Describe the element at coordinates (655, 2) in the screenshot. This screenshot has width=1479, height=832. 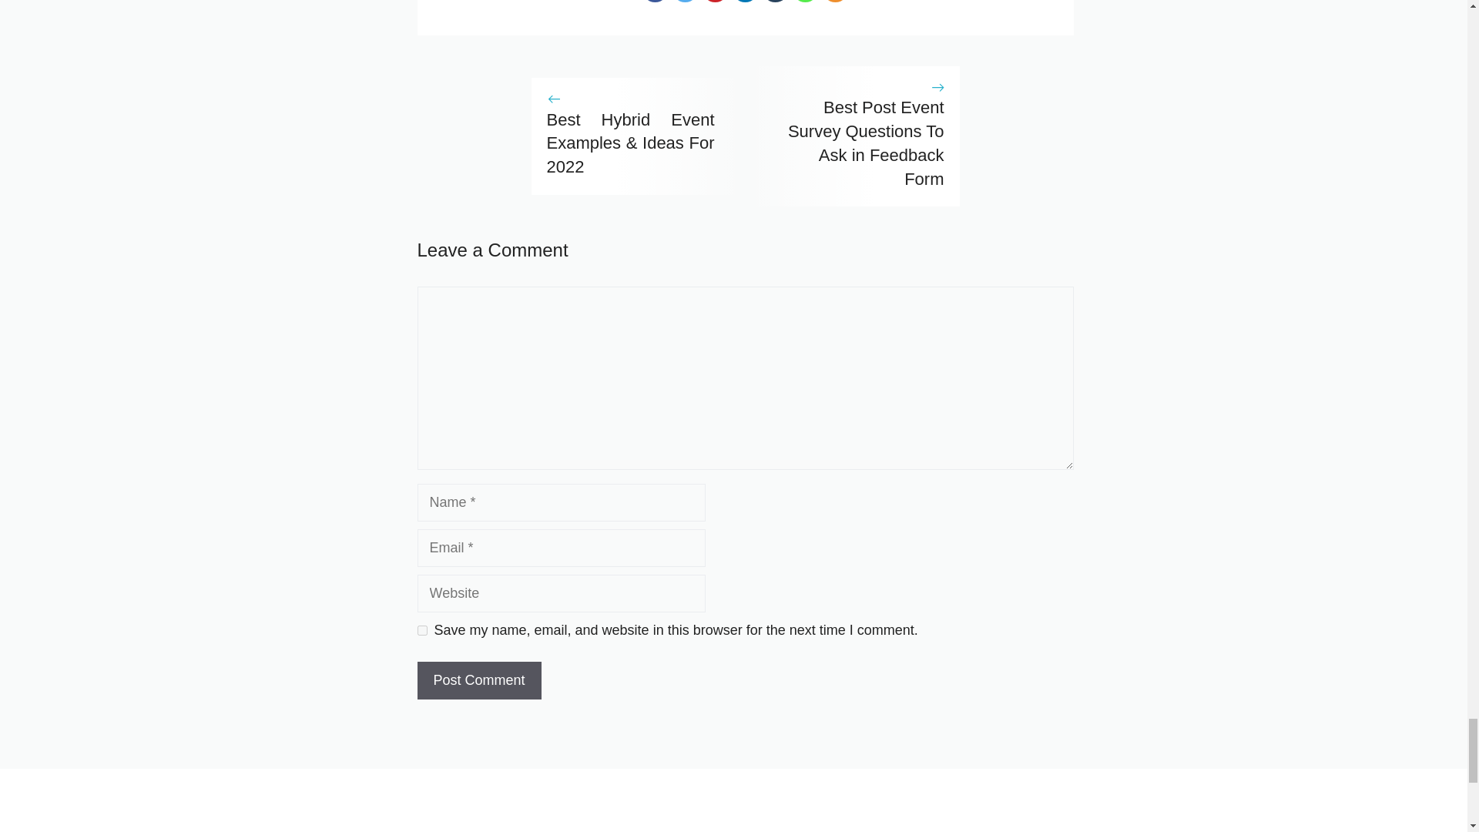
I see `Facebook` at that location.